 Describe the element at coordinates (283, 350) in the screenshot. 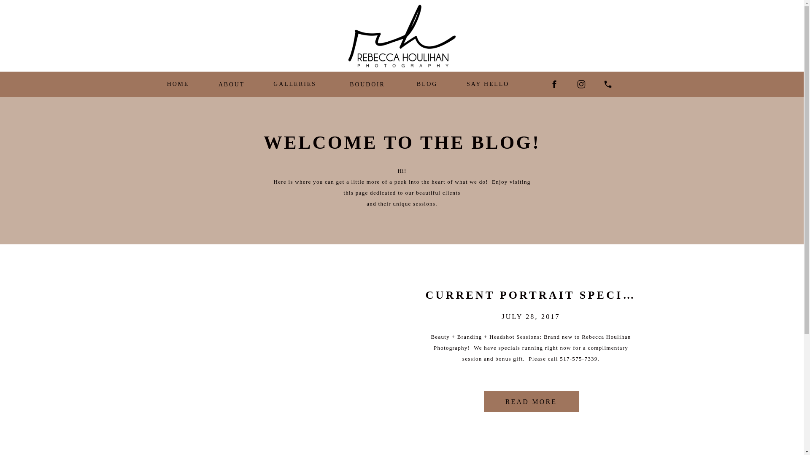

I see `Current Portrait Specials` at that location.